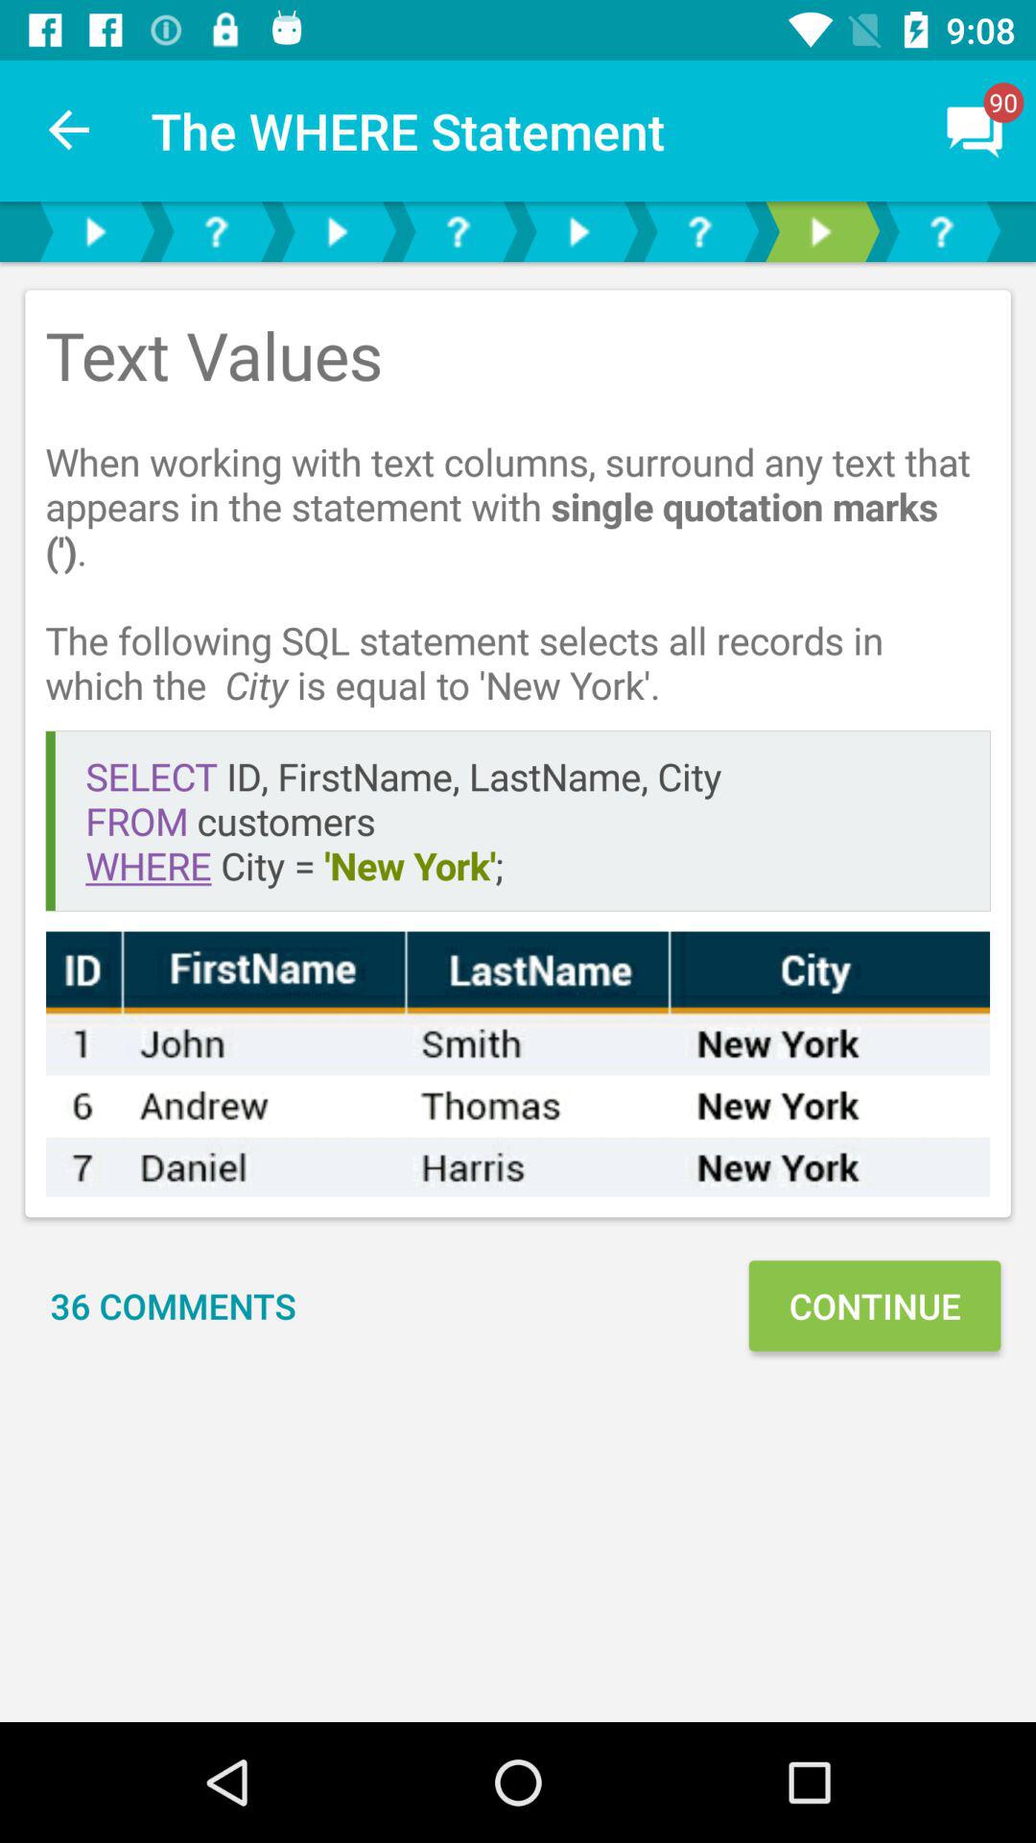  I want to click on go to next page, so click(337, 232).